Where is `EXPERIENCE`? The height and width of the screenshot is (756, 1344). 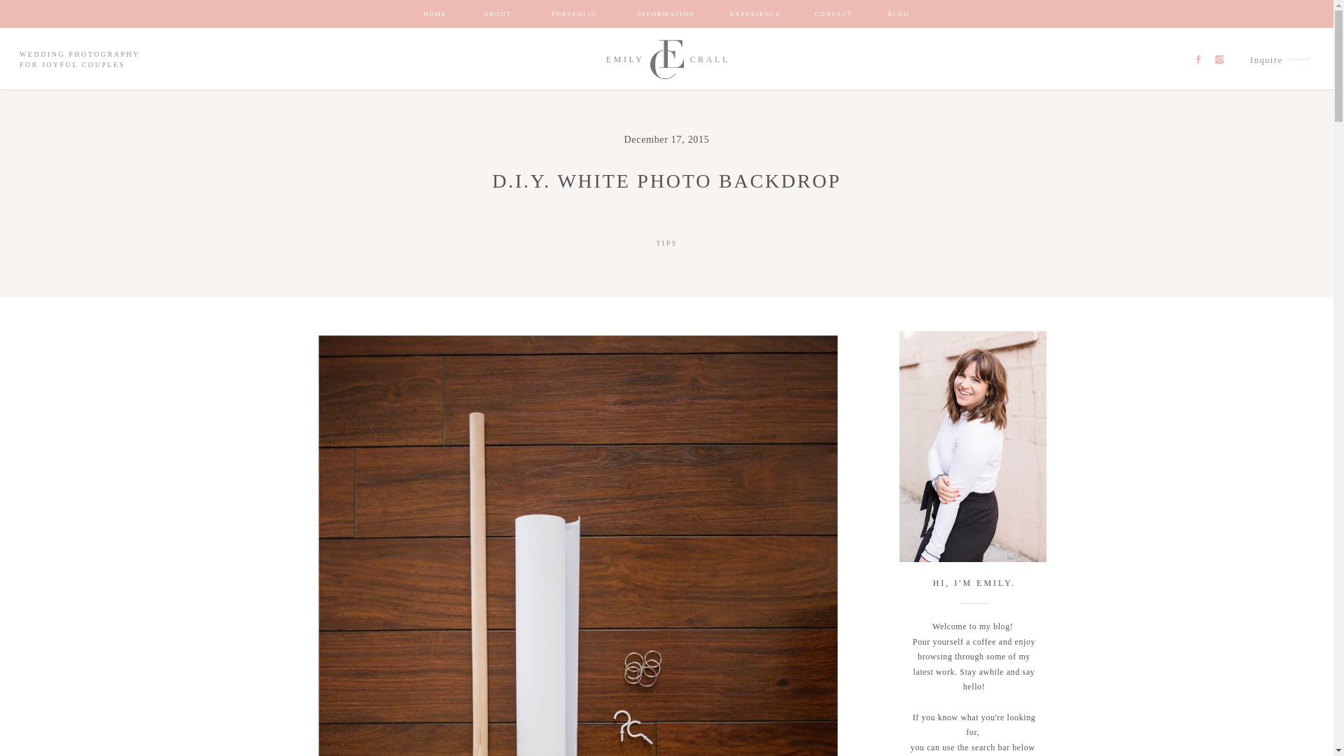
EXPERIENCE is located at coordinates (755, 14).